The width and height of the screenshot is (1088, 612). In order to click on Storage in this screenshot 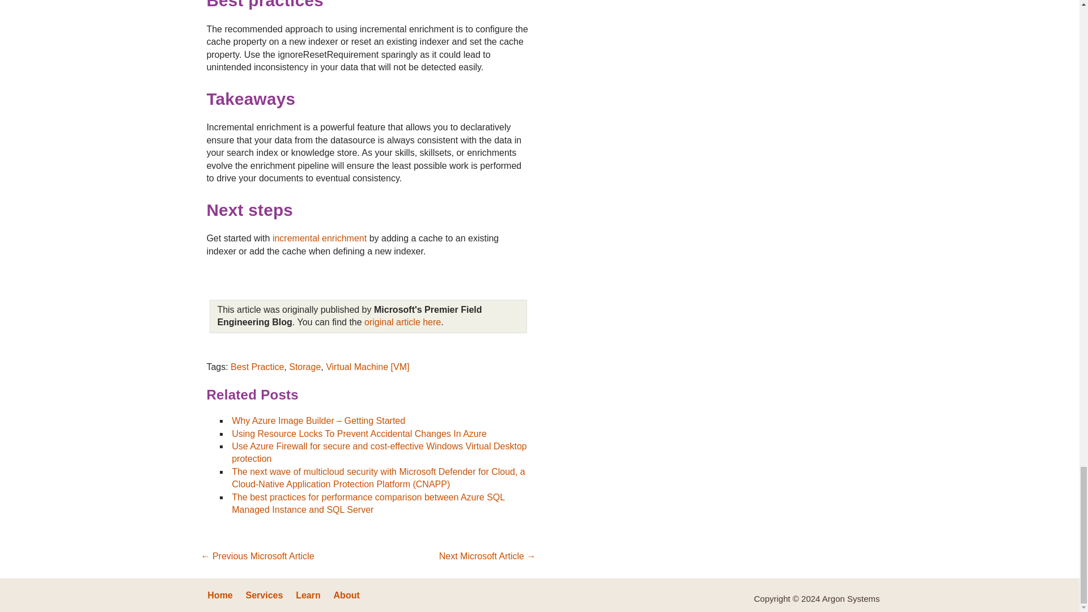, I will do `click(305, 367)`.